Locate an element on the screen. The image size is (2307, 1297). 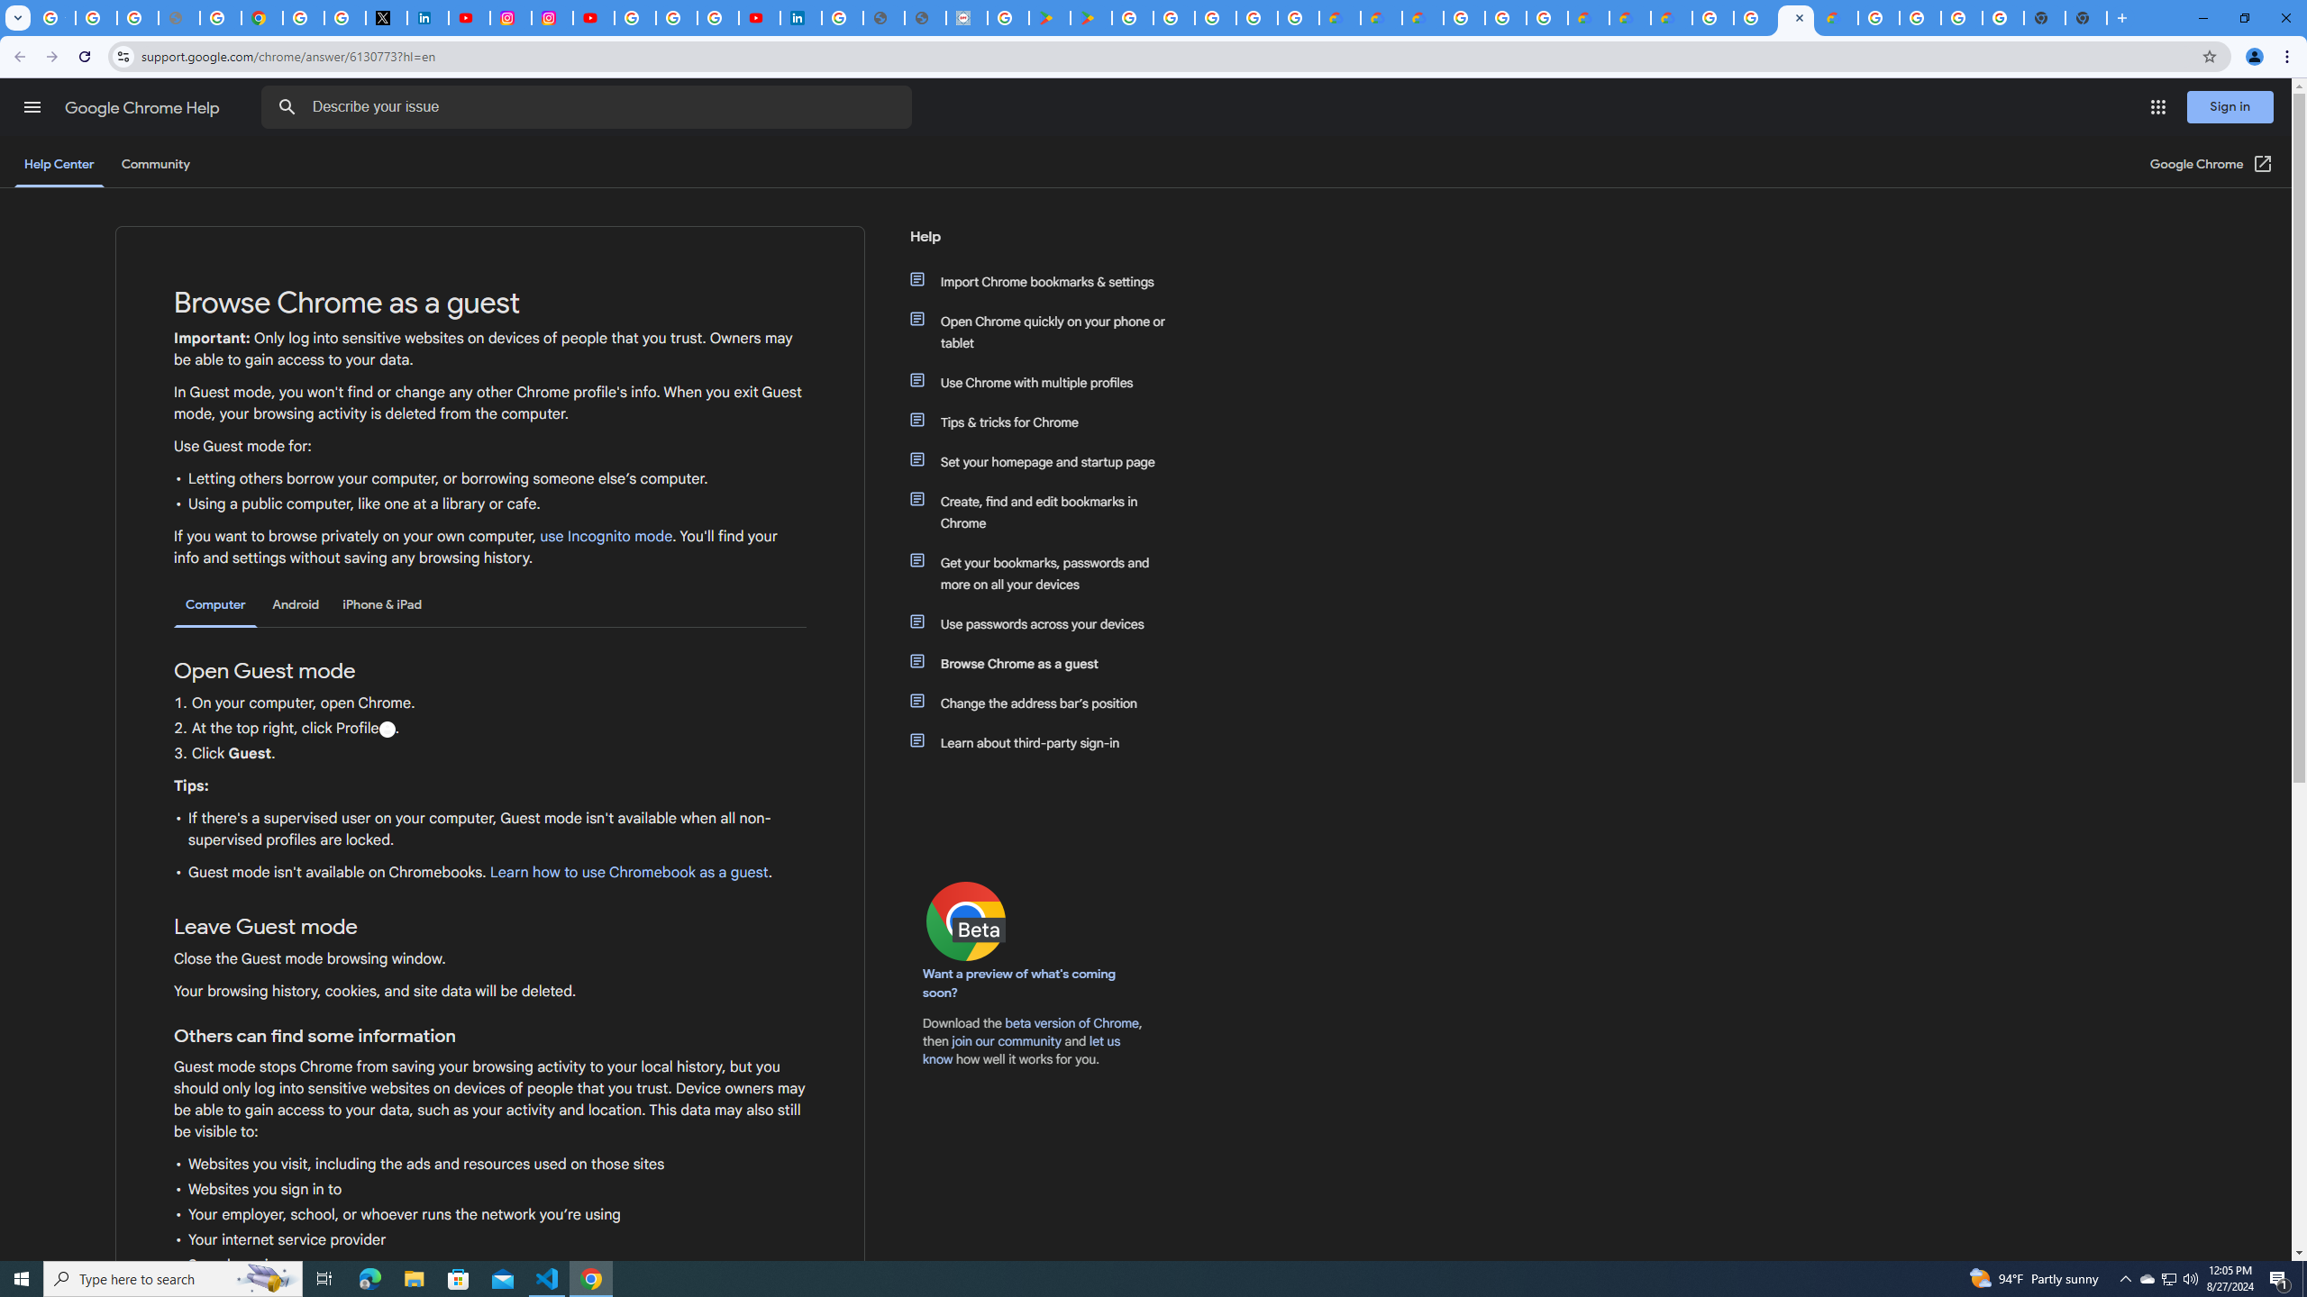
LinkedIn Privacy Policy is located at coordinates (427, 18).